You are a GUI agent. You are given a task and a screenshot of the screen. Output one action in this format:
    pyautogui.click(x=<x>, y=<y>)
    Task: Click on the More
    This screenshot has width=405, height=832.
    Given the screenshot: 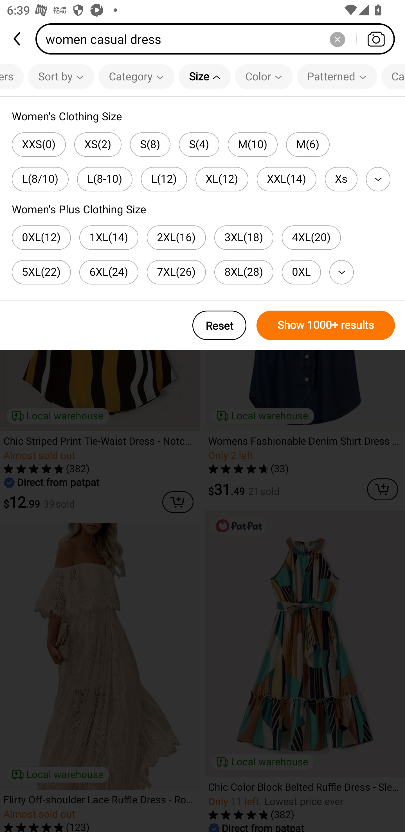 What is the action you would take?
    pyautogui.click(x=341, y=272)
    